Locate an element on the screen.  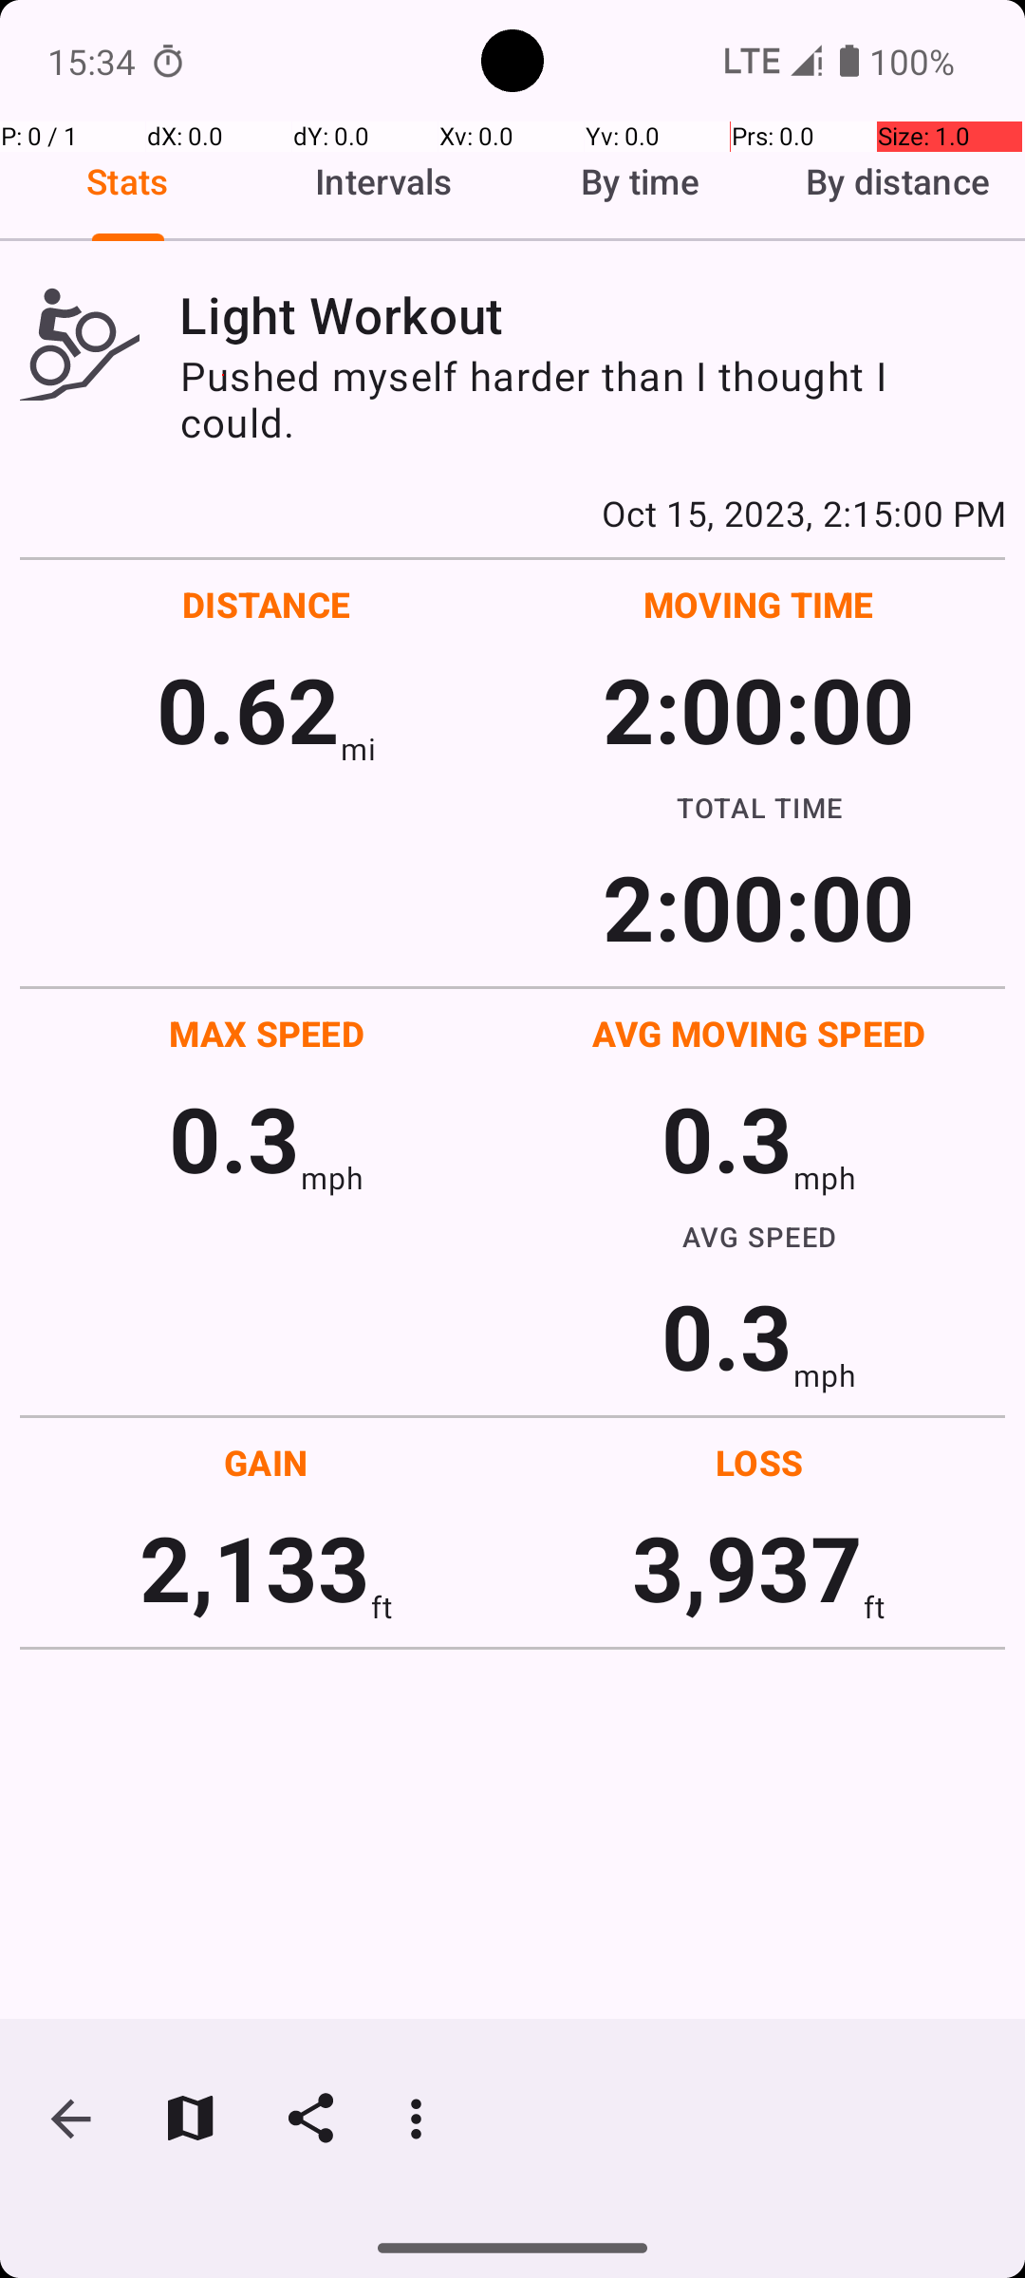
2:00:00 is located at coordinates (758, 708).